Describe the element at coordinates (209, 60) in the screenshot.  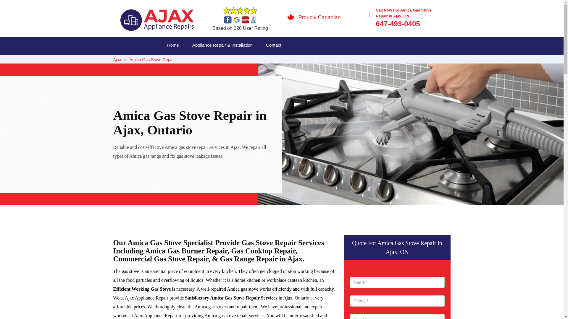
I see `Washing Machine Repair` at that location.